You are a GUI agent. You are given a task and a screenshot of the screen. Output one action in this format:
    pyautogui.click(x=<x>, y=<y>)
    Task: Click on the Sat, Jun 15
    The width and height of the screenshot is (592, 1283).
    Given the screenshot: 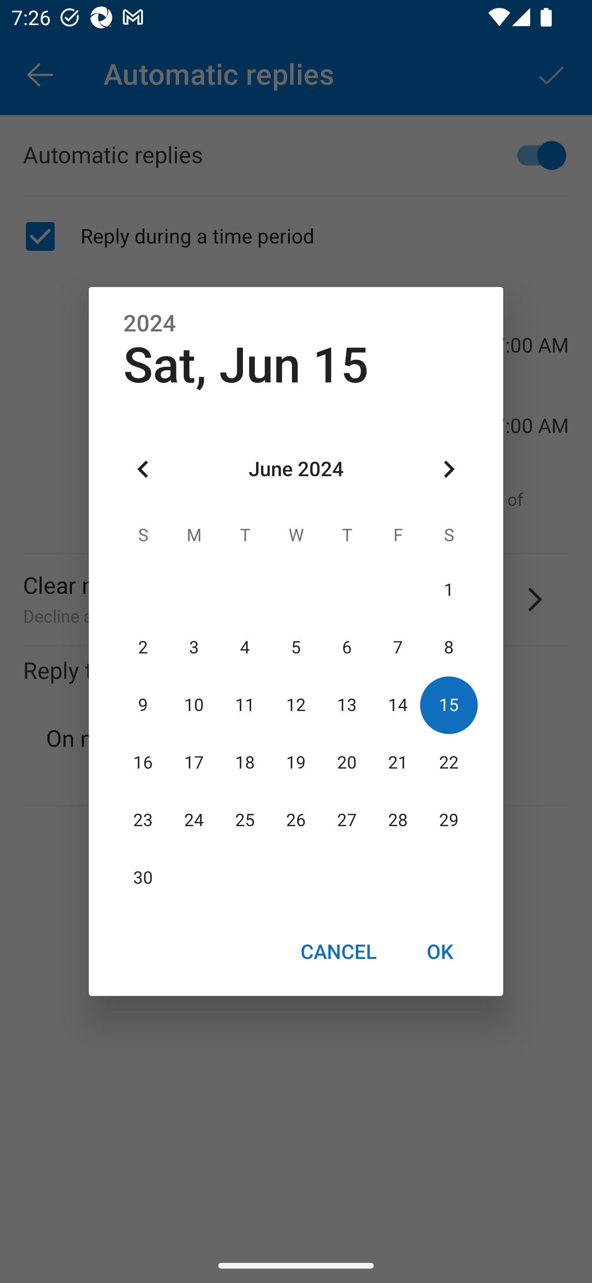 What is the action you would take?
    pyautogui.click(x=246, y=365)
    